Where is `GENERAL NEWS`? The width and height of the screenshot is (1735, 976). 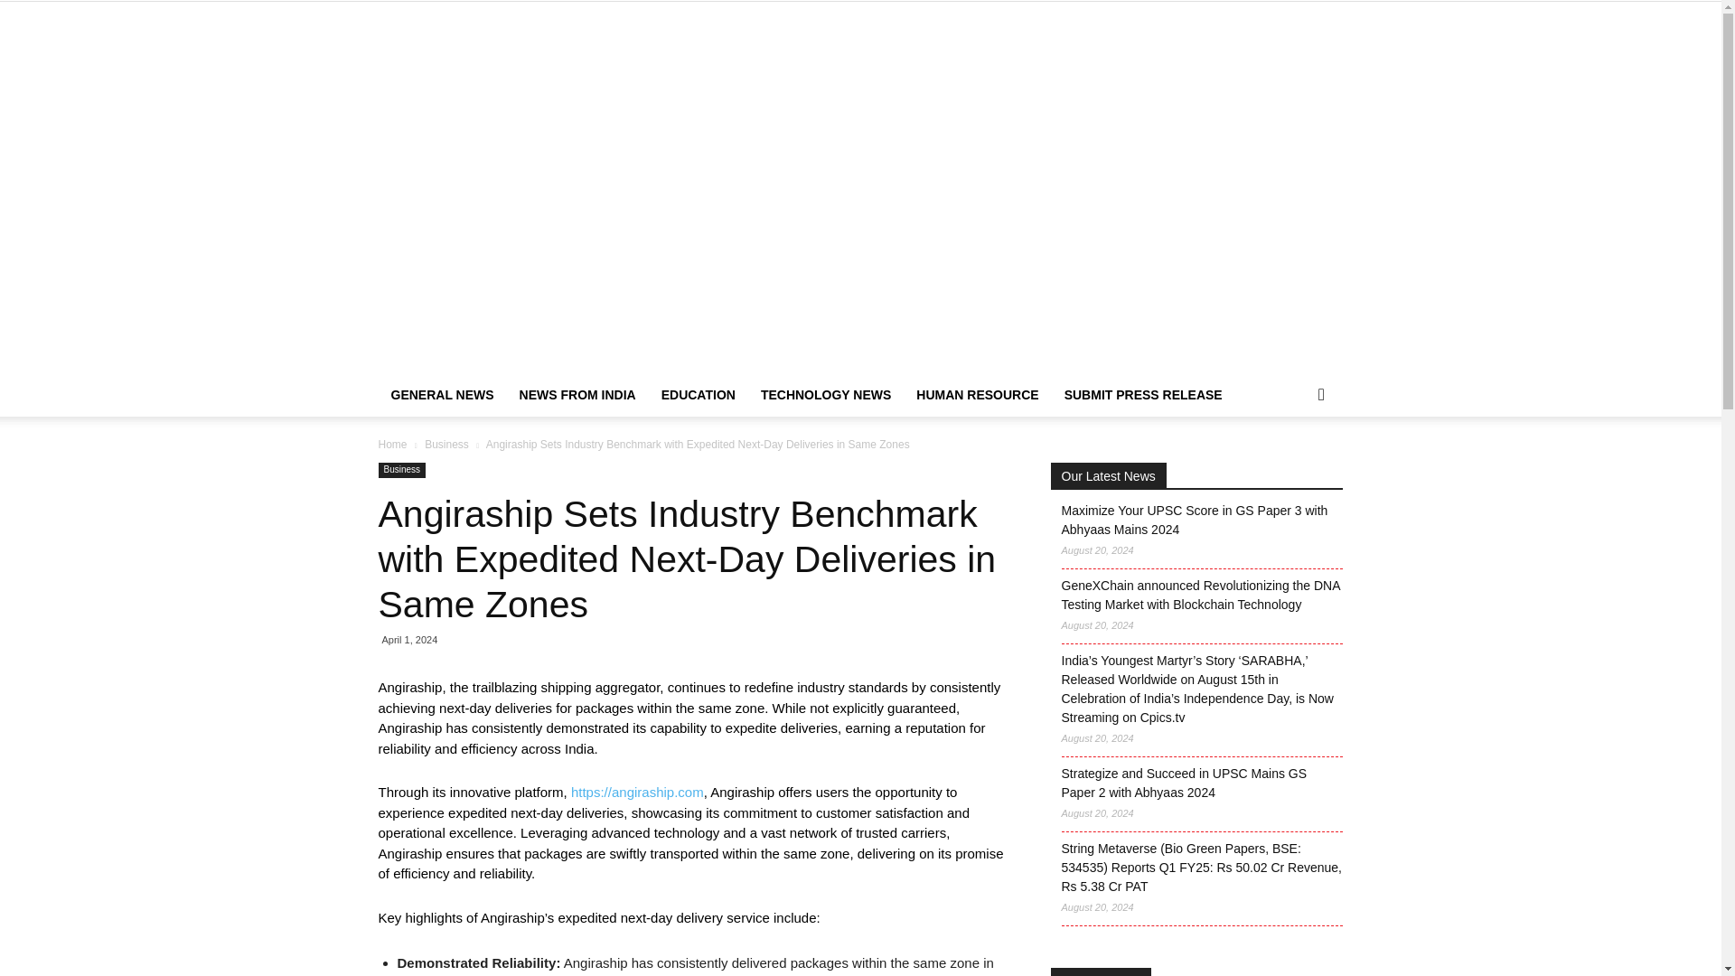 GENERAL NEWS is located at coordinates (442, 394).